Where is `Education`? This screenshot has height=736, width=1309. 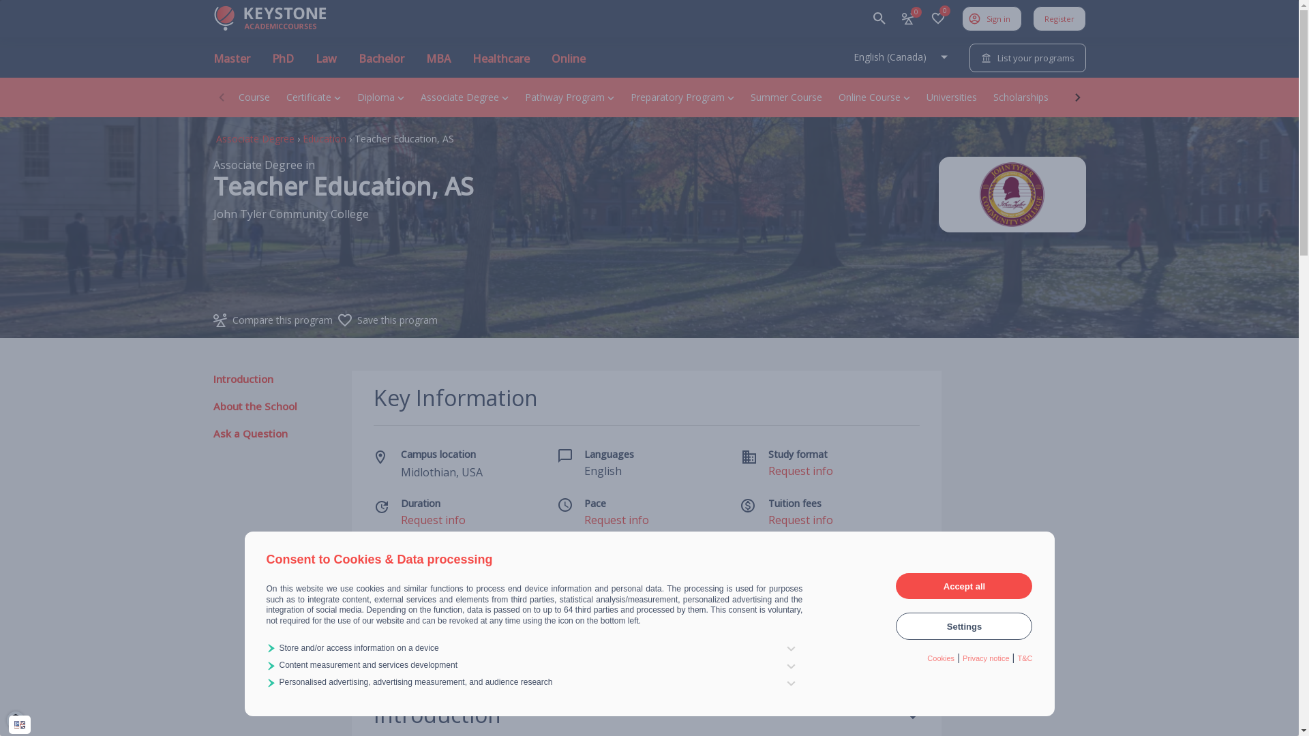
Education is located at coordinates (325, 139).